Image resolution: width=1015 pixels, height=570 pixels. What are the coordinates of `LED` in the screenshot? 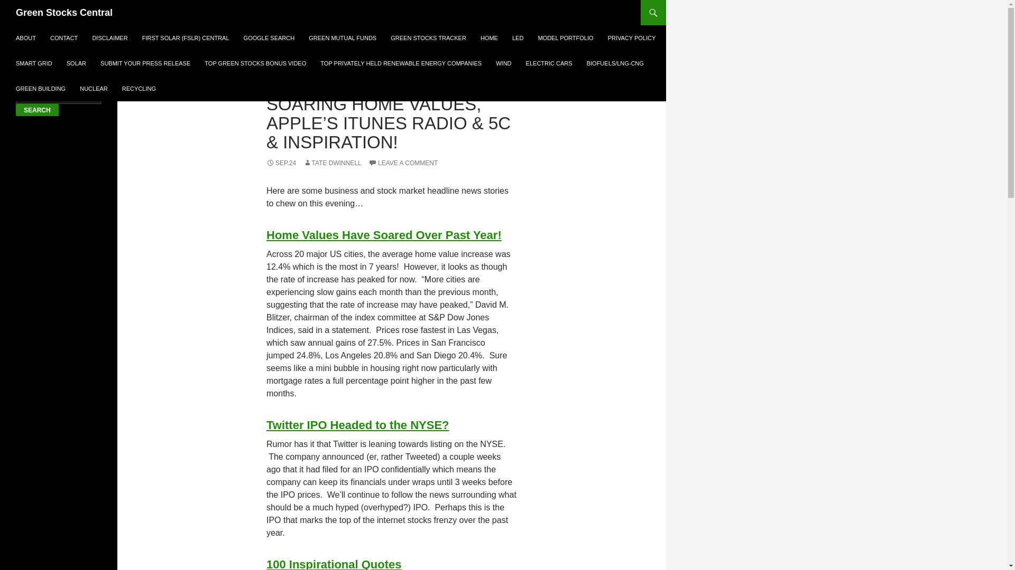 It's located at (518, 38).